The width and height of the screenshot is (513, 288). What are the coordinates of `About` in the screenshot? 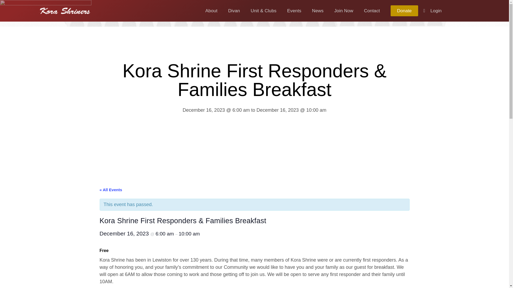 It's located at (211, 11).